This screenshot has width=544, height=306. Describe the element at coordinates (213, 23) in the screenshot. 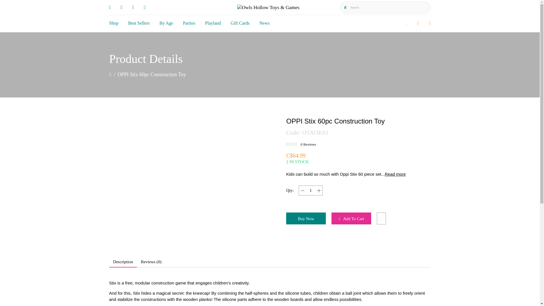

I see `Playland` at that location.